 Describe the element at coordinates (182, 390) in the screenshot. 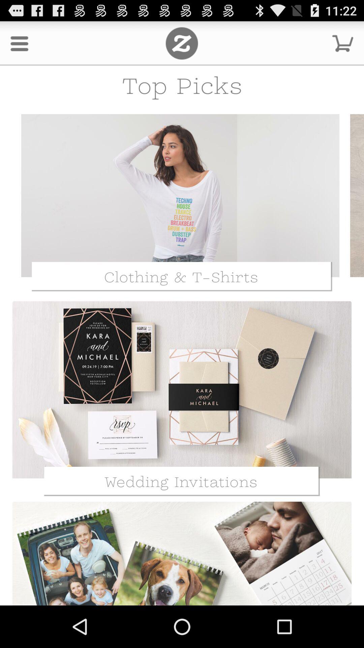

I see `select the second image` at that location.